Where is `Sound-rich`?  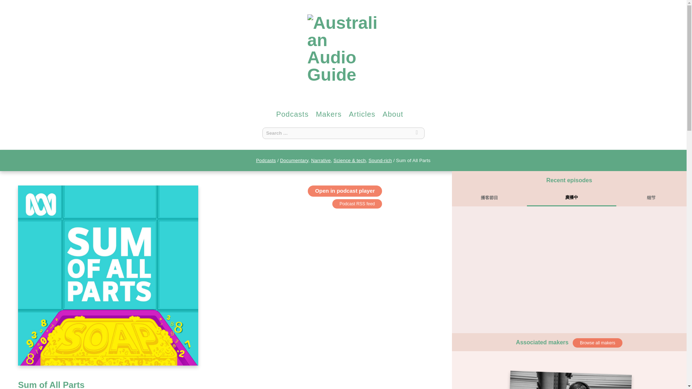
Sound-rich is located at coordinates (380, 160).